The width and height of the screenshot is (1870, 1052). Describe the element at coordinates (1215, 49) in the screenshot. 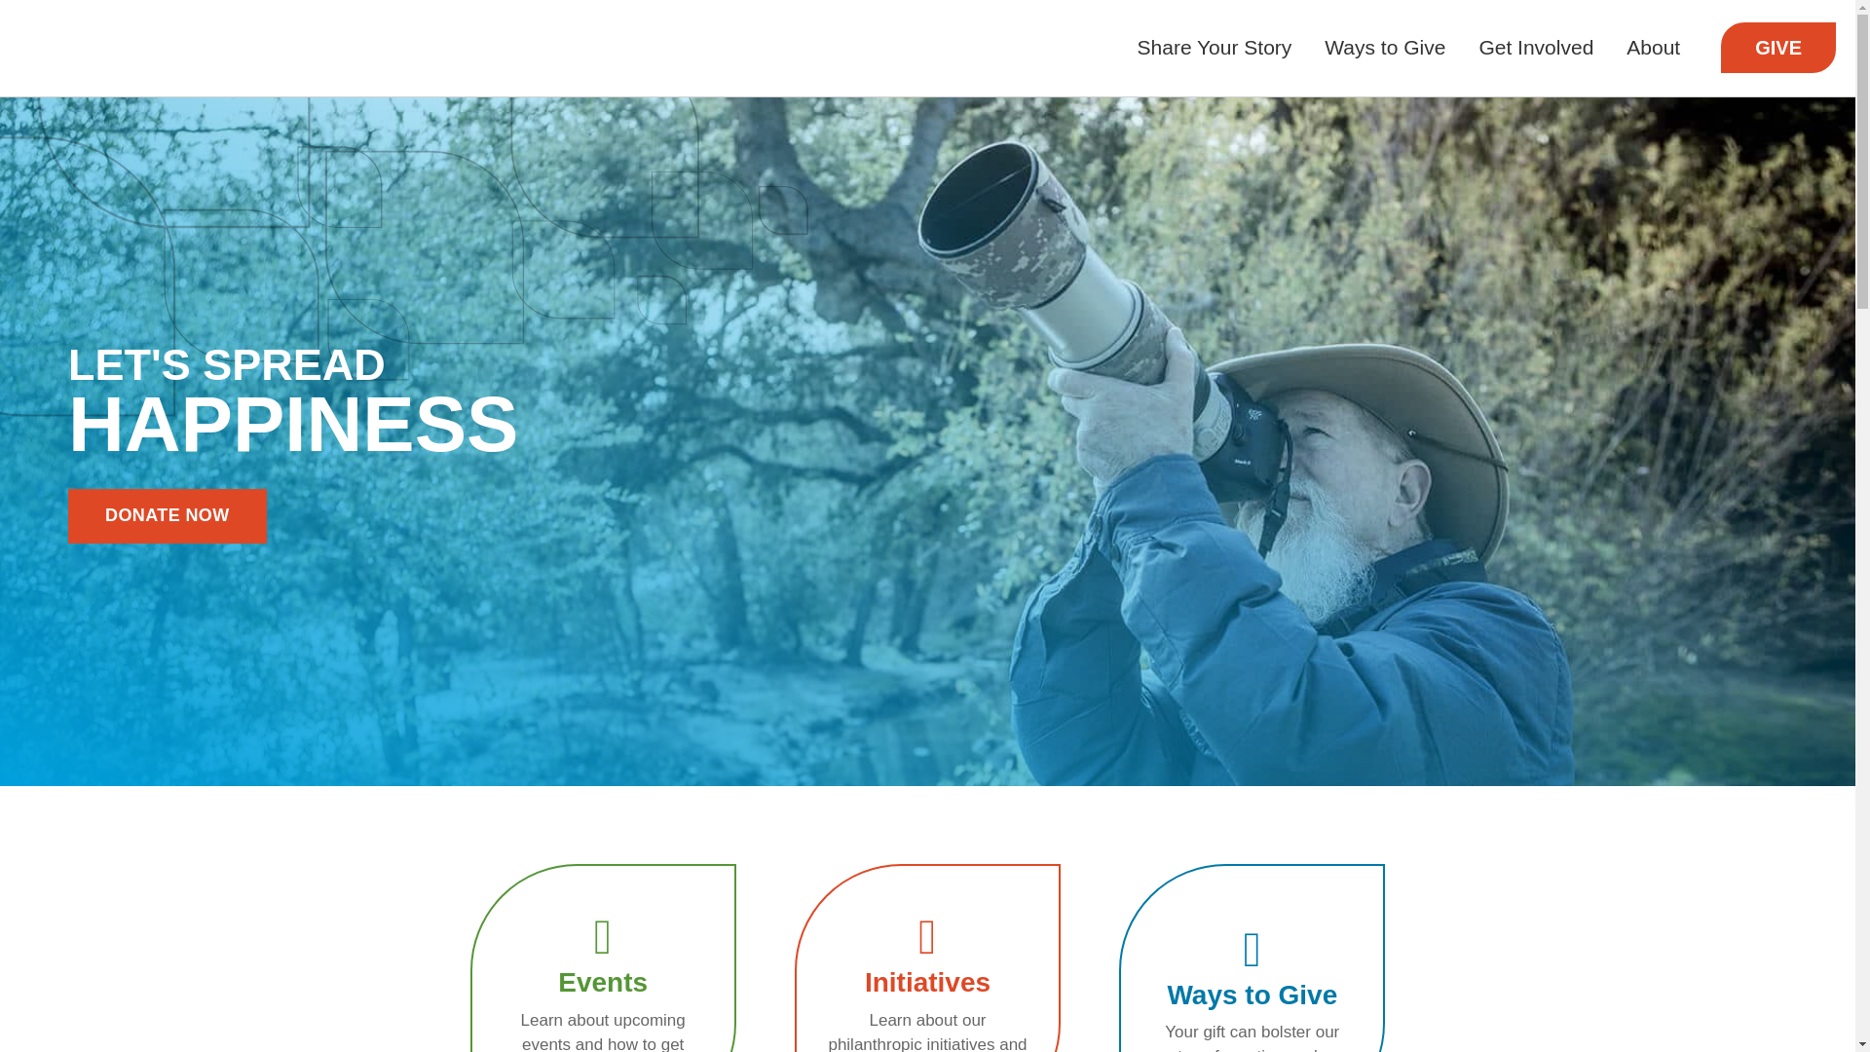

I see `GIVE` at that location.